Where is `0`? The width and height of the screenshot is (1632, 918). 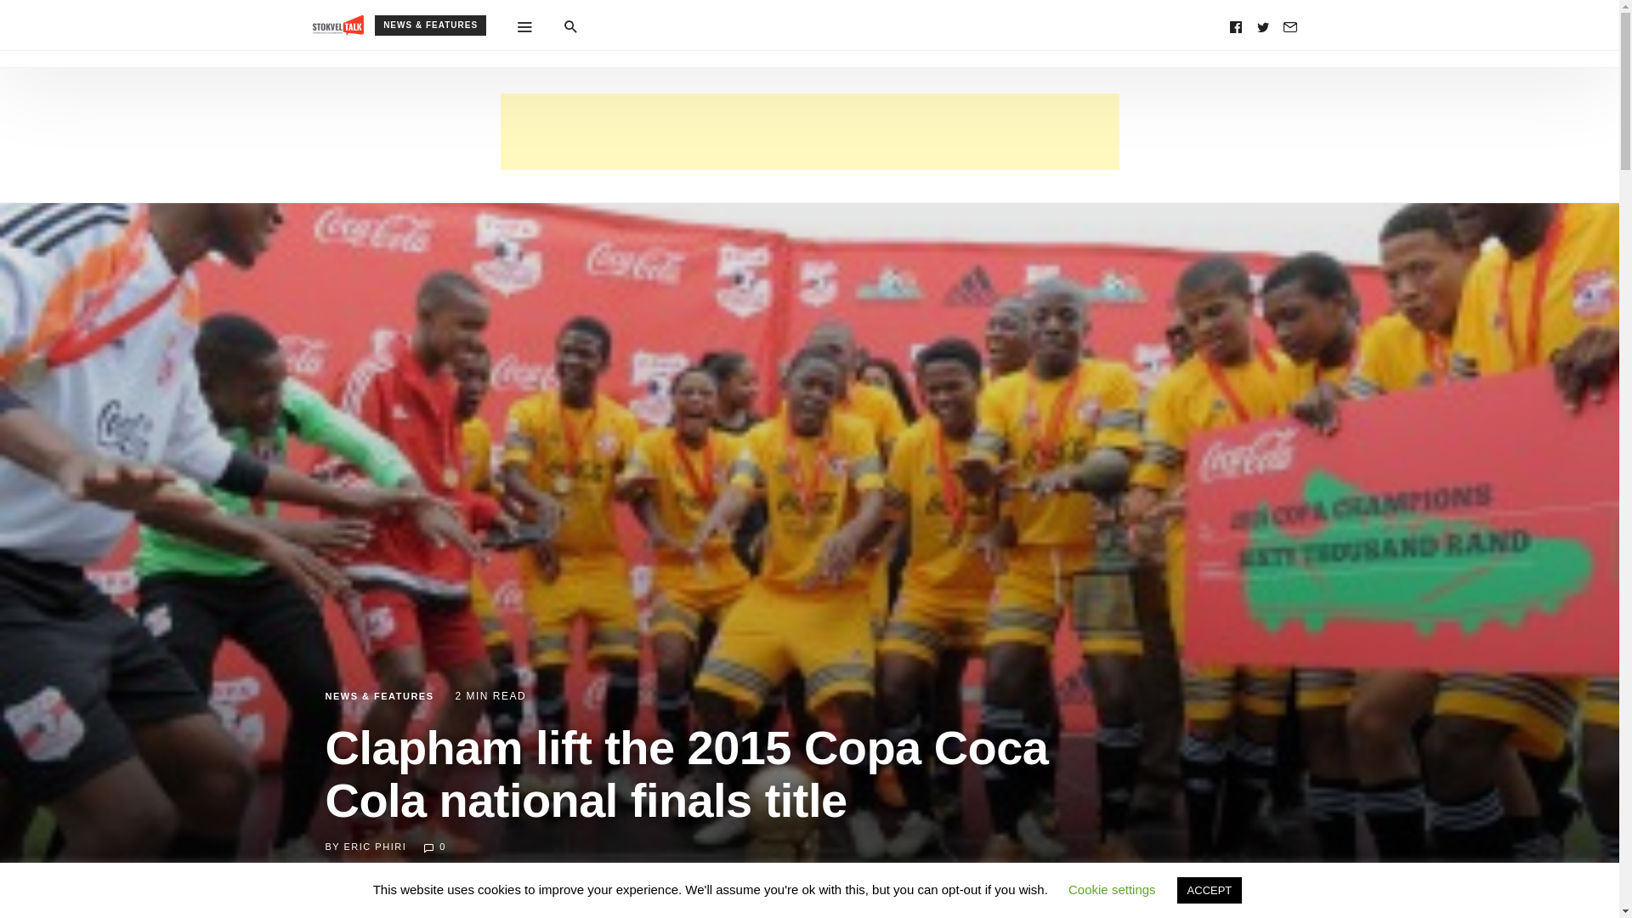
0 is located at coordinates (433, 847).